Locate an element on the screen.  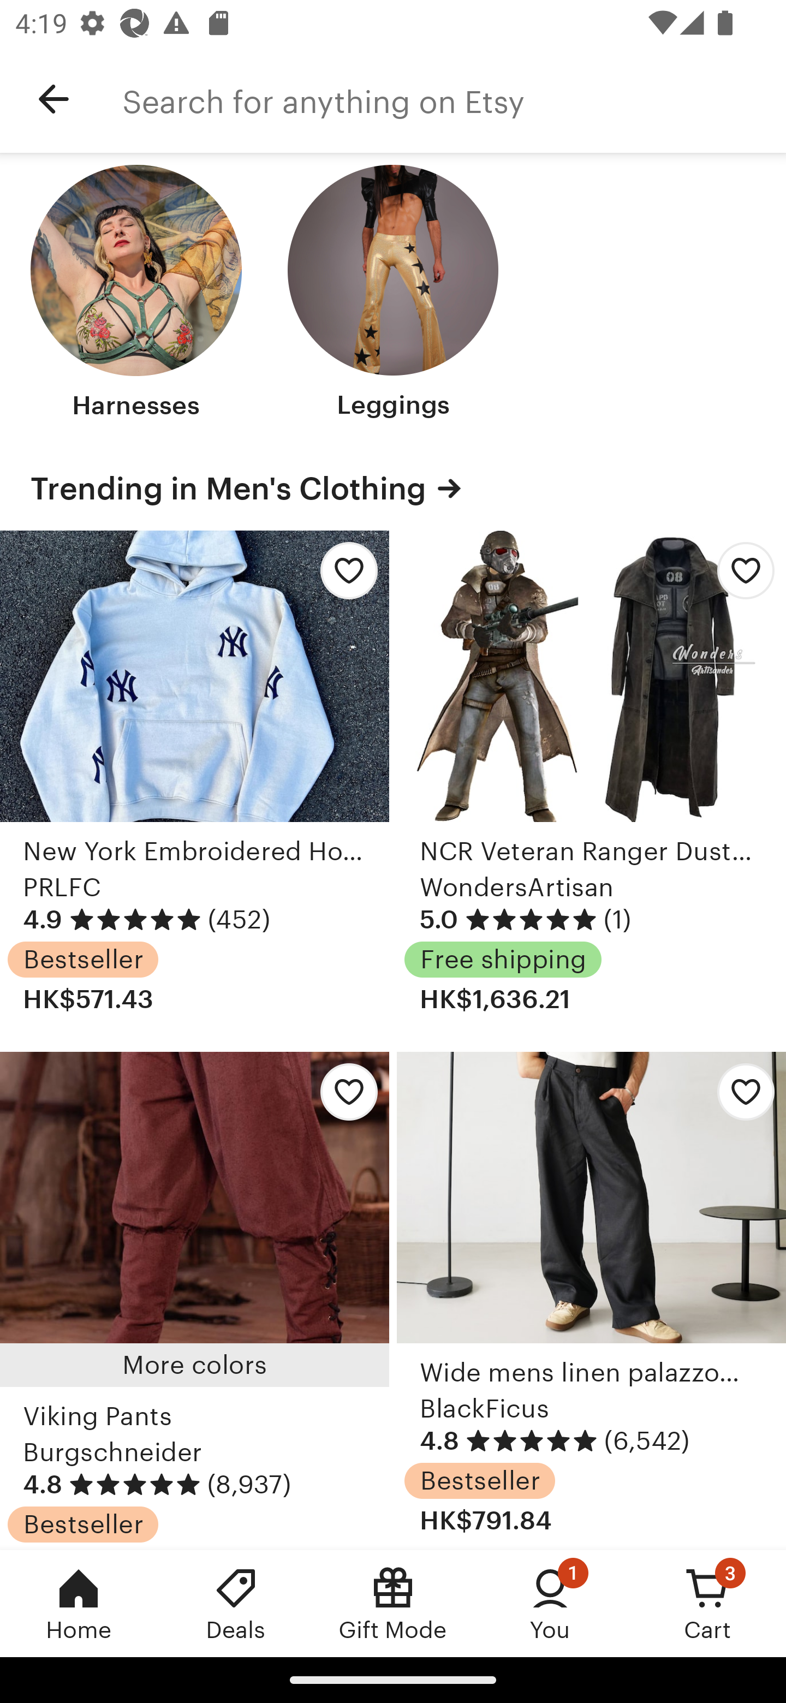
Harnesses is located at coordinates (136, 294).